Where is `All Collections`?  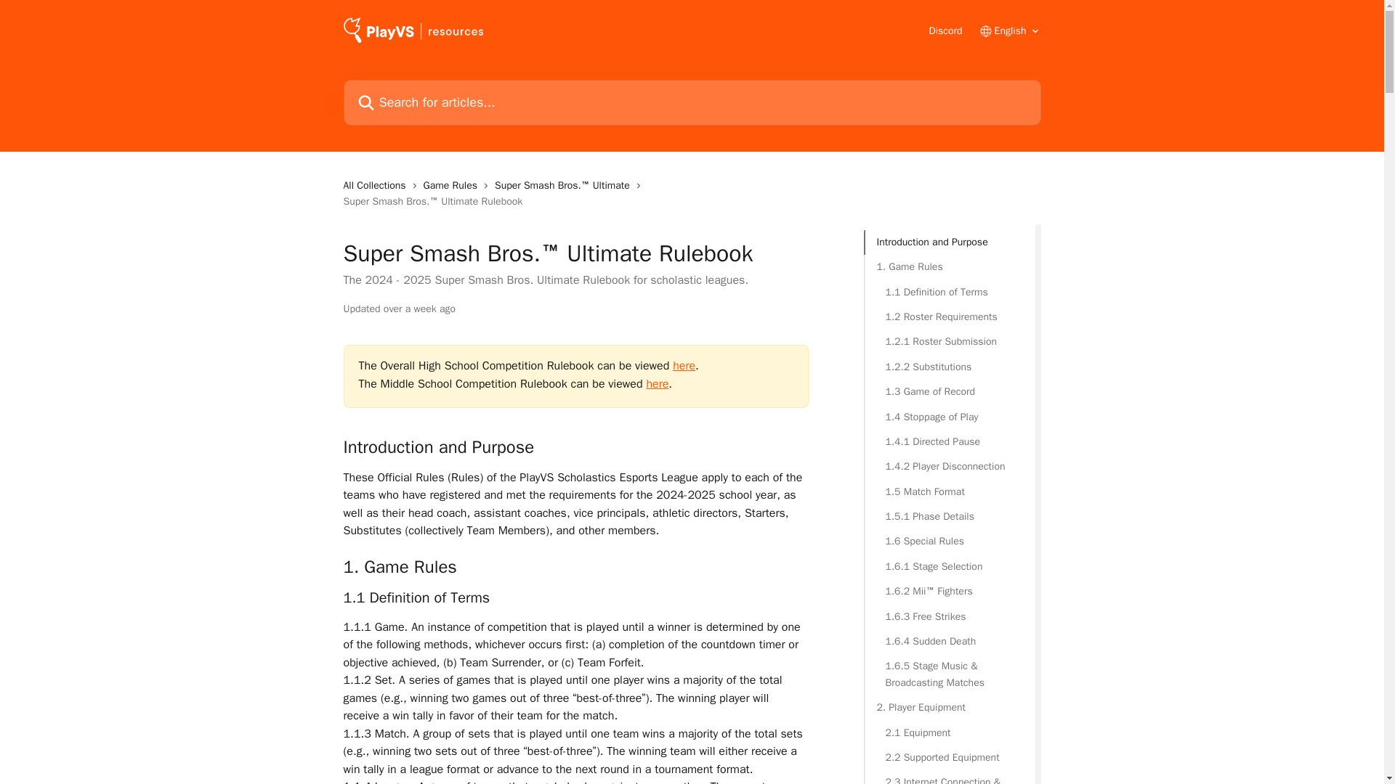
All Collections is located at coordinates (377, 186).